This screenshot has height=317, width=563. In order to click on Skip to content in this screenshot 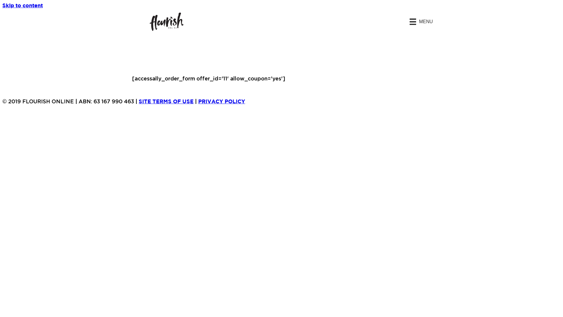, I will do `click(23, 6)`.